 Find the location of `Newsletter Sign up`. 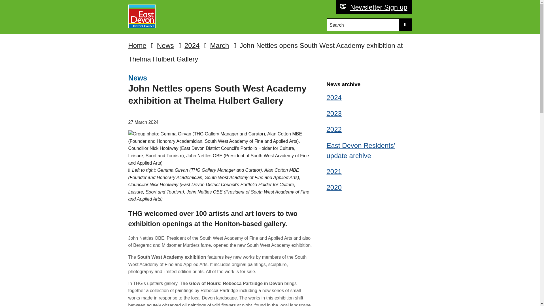

Newsletter Sign up is located at coordinates (377, 8).